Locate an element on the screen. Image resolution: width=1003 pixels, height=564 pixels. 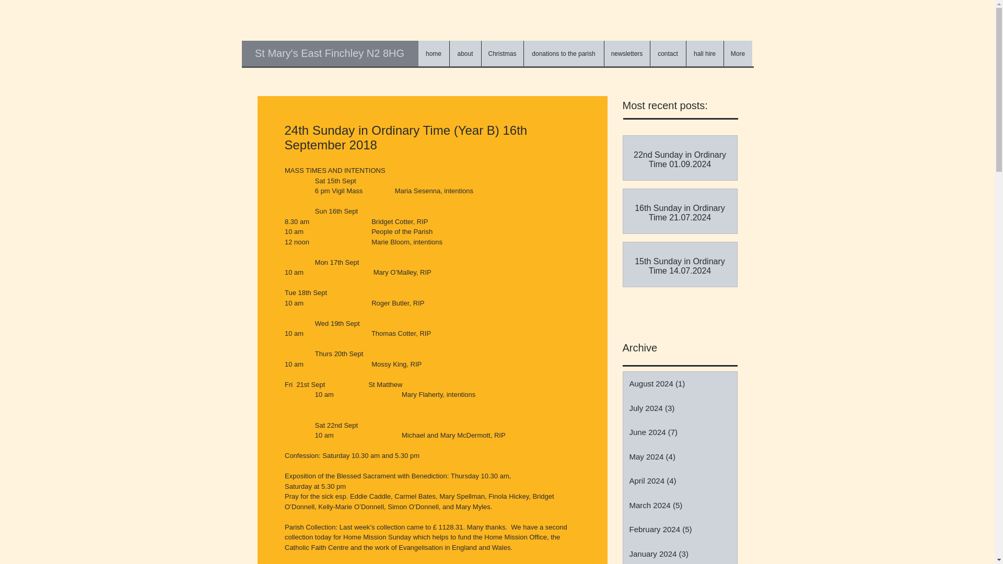
about is located at coordinates (465, 53).